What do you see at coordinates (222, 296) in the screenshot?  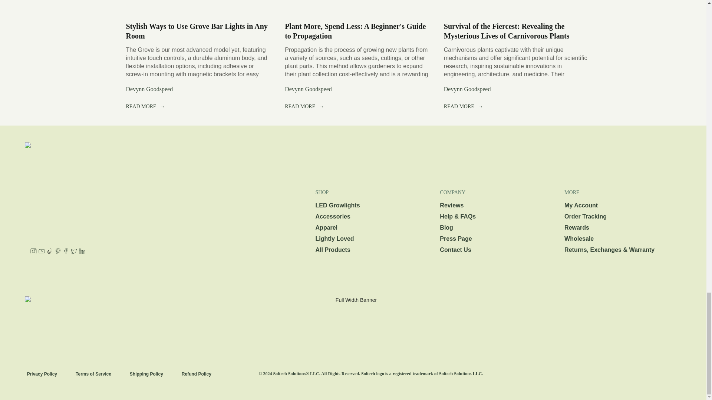 I see `Soltech` at bounding box center [222, 296].